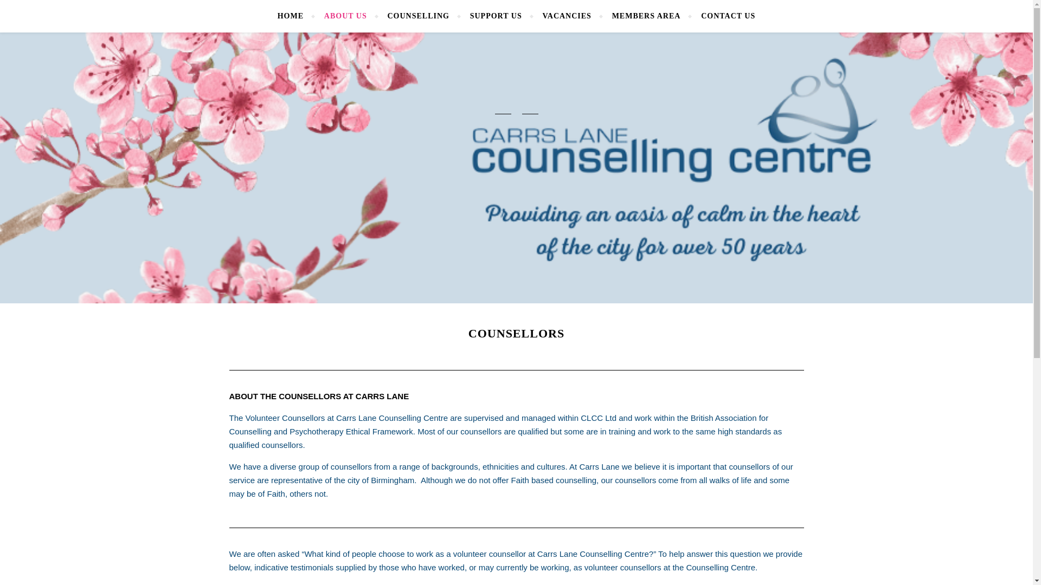  What do you see at coordinates (646, 16) in the screenshot?
I see `MEMBERS AREA` at bounding box center [646, 16].